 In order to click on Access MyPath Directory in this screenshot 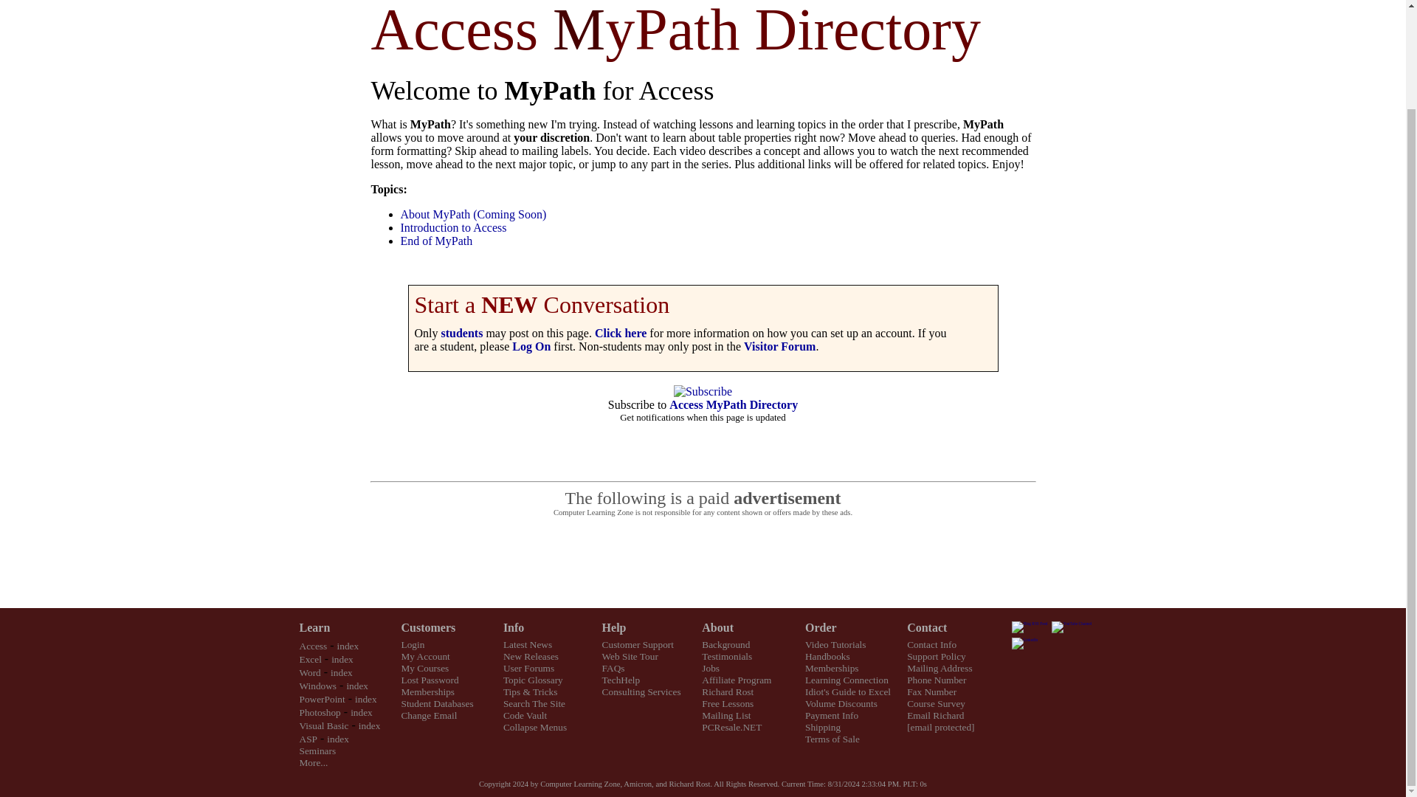, I will do `click(733, 404)`.